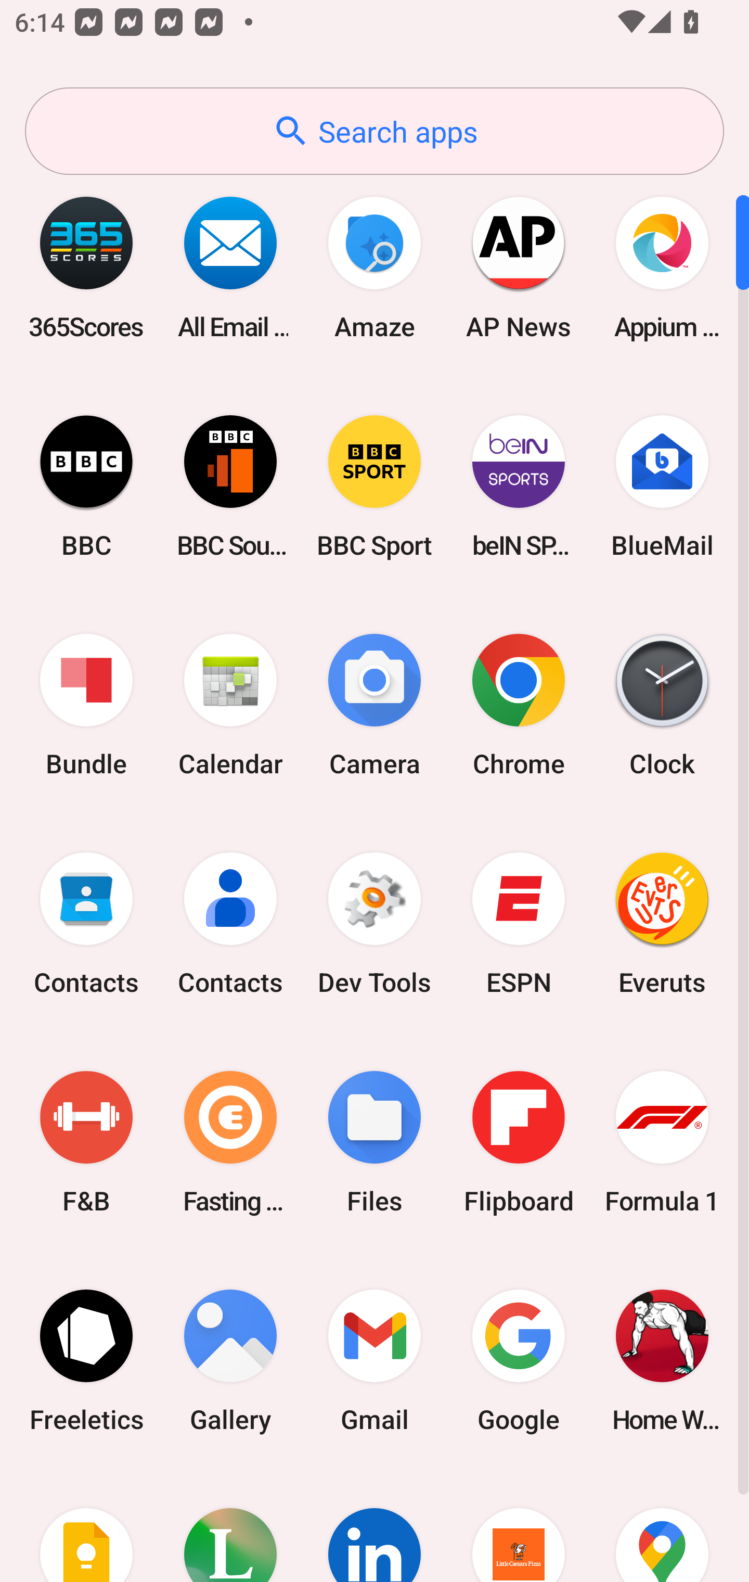 The height and width of the screenshot is (1582, 749). What do you see at coordinates (86, 267) in the screenshot?
I see `365Scores` at bounding box center [86, 267].